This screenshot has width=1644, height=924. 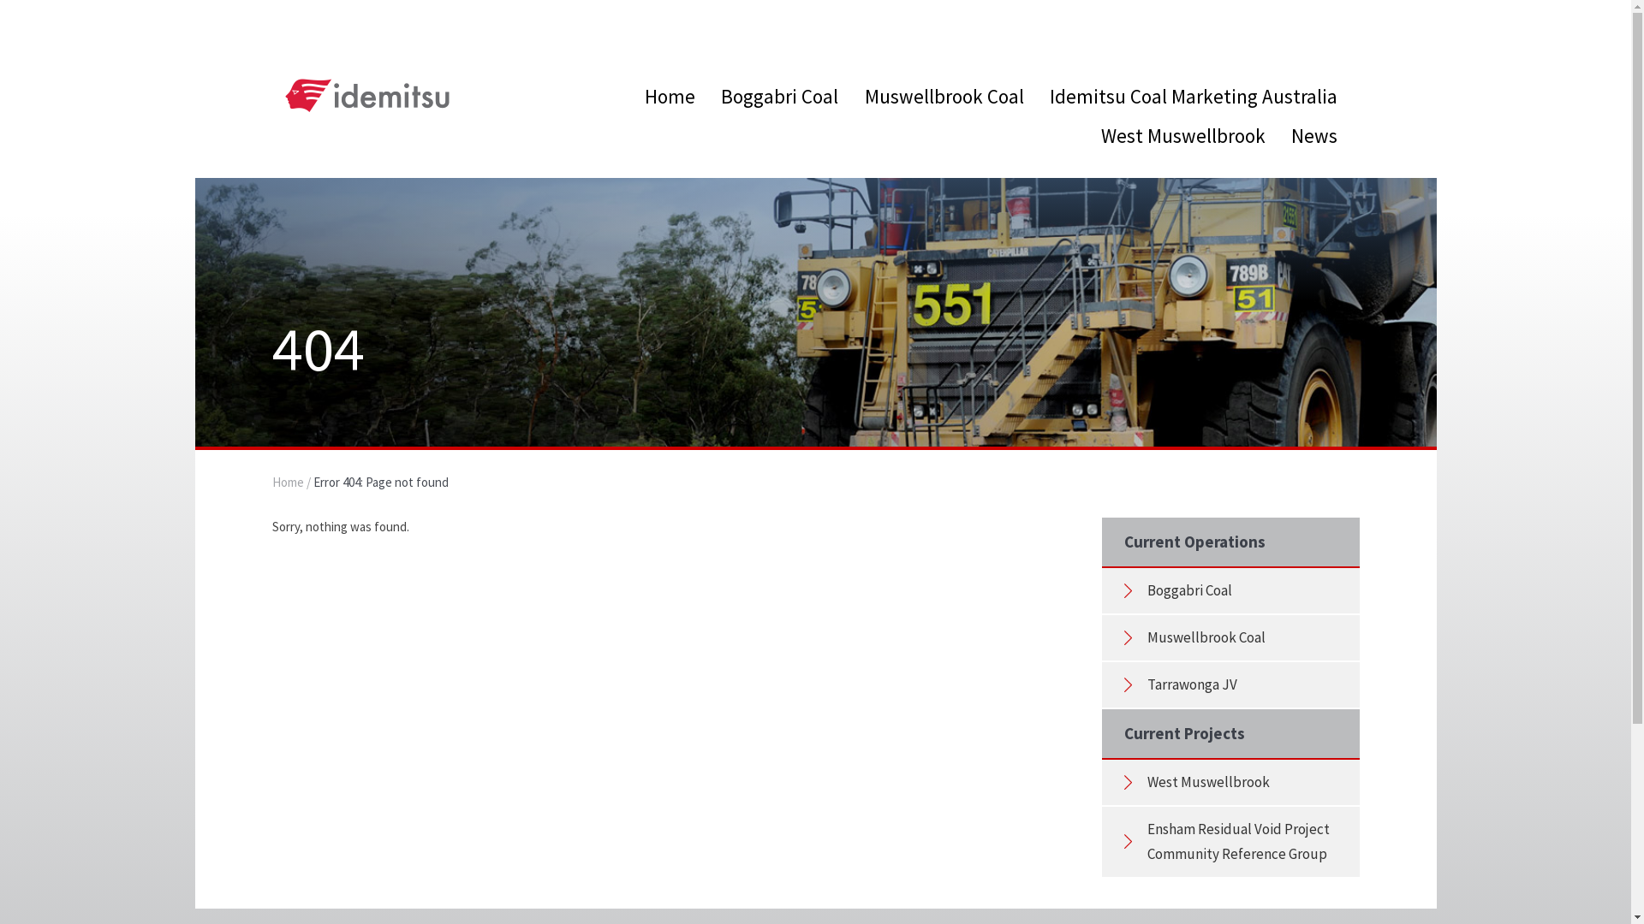 I want to click on Boggabri Coal, so click(x=779, y=96).